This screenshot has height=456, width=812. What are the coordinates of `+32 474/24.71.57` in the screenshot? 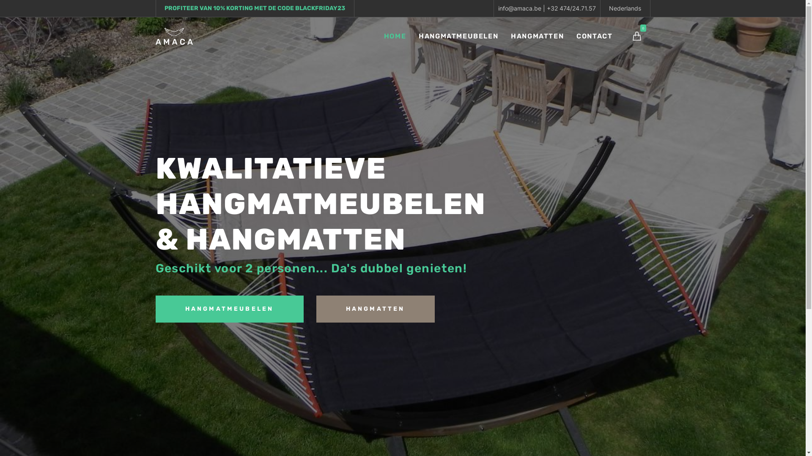 It's located at (571, 8).